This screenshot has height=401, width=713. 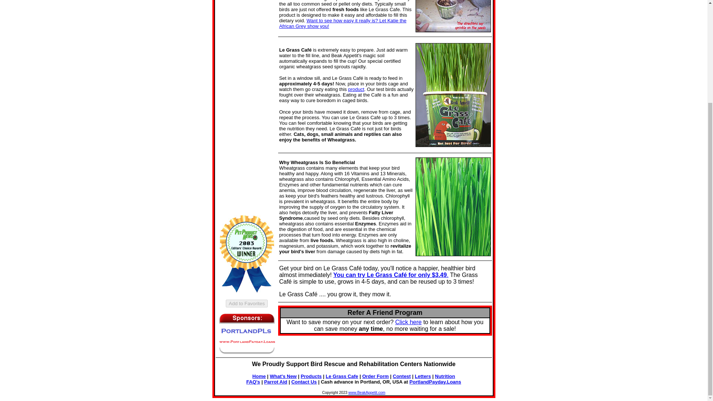 I want to click on www.BeakAppetit.com, so click(x=367, y=392).